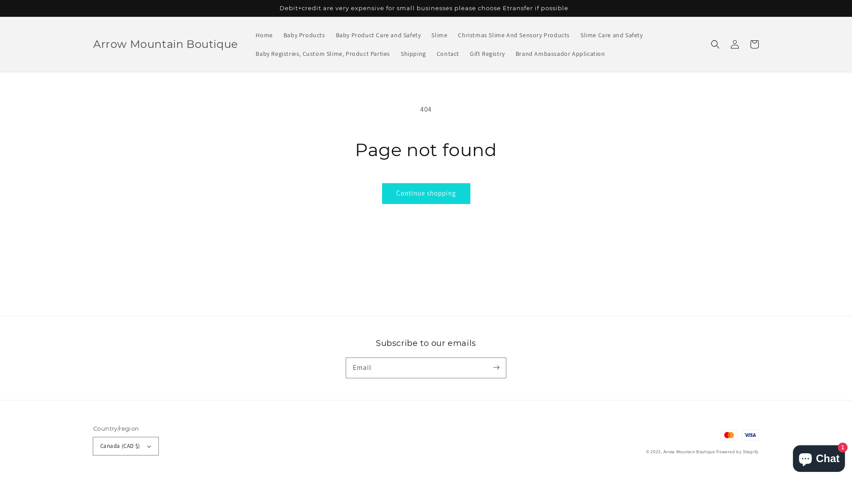 The height and width of the screenshot is (479, 852). I want to click on Canada (CAD $), so click(126, 446).